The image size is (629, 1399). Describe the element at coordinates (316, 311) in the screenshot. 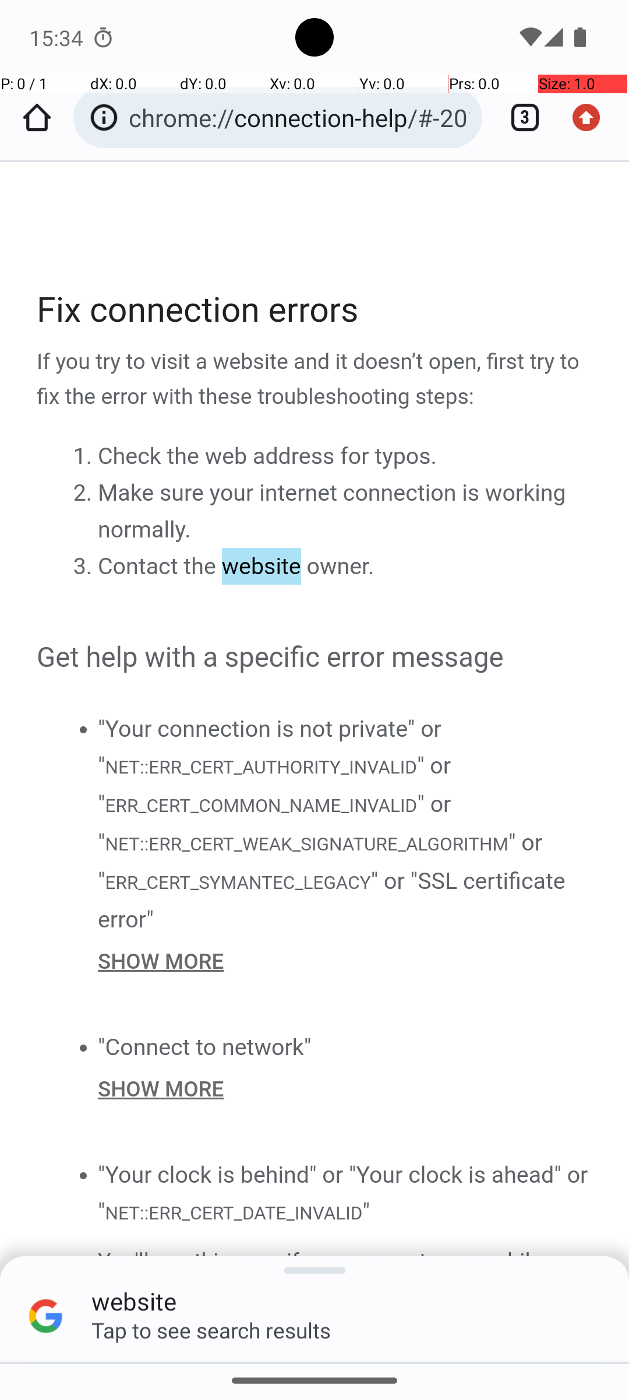

I see `Fix connection errors` at that location.